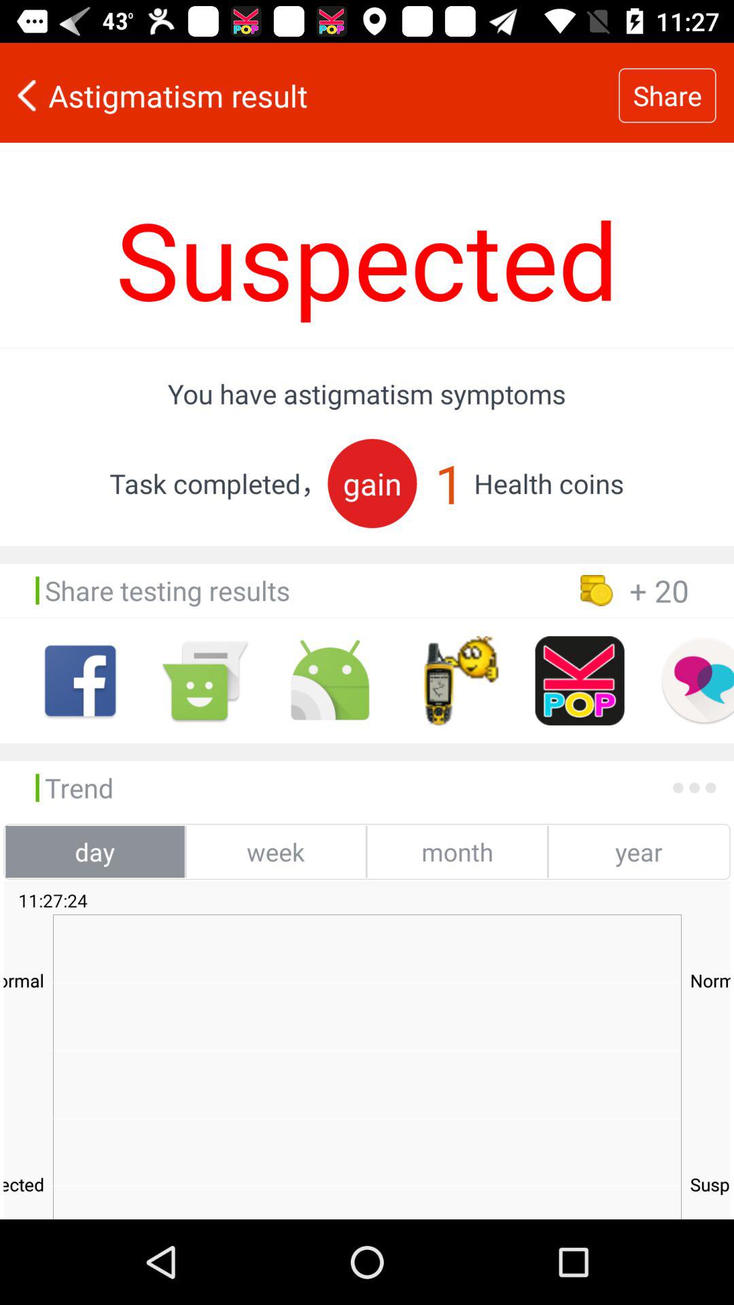 The width and height of the screenshot is (734, 1305). What do you see at coordinates (205, 681) in the screenshot?
I see `send message` at bounding box center [205, 681].